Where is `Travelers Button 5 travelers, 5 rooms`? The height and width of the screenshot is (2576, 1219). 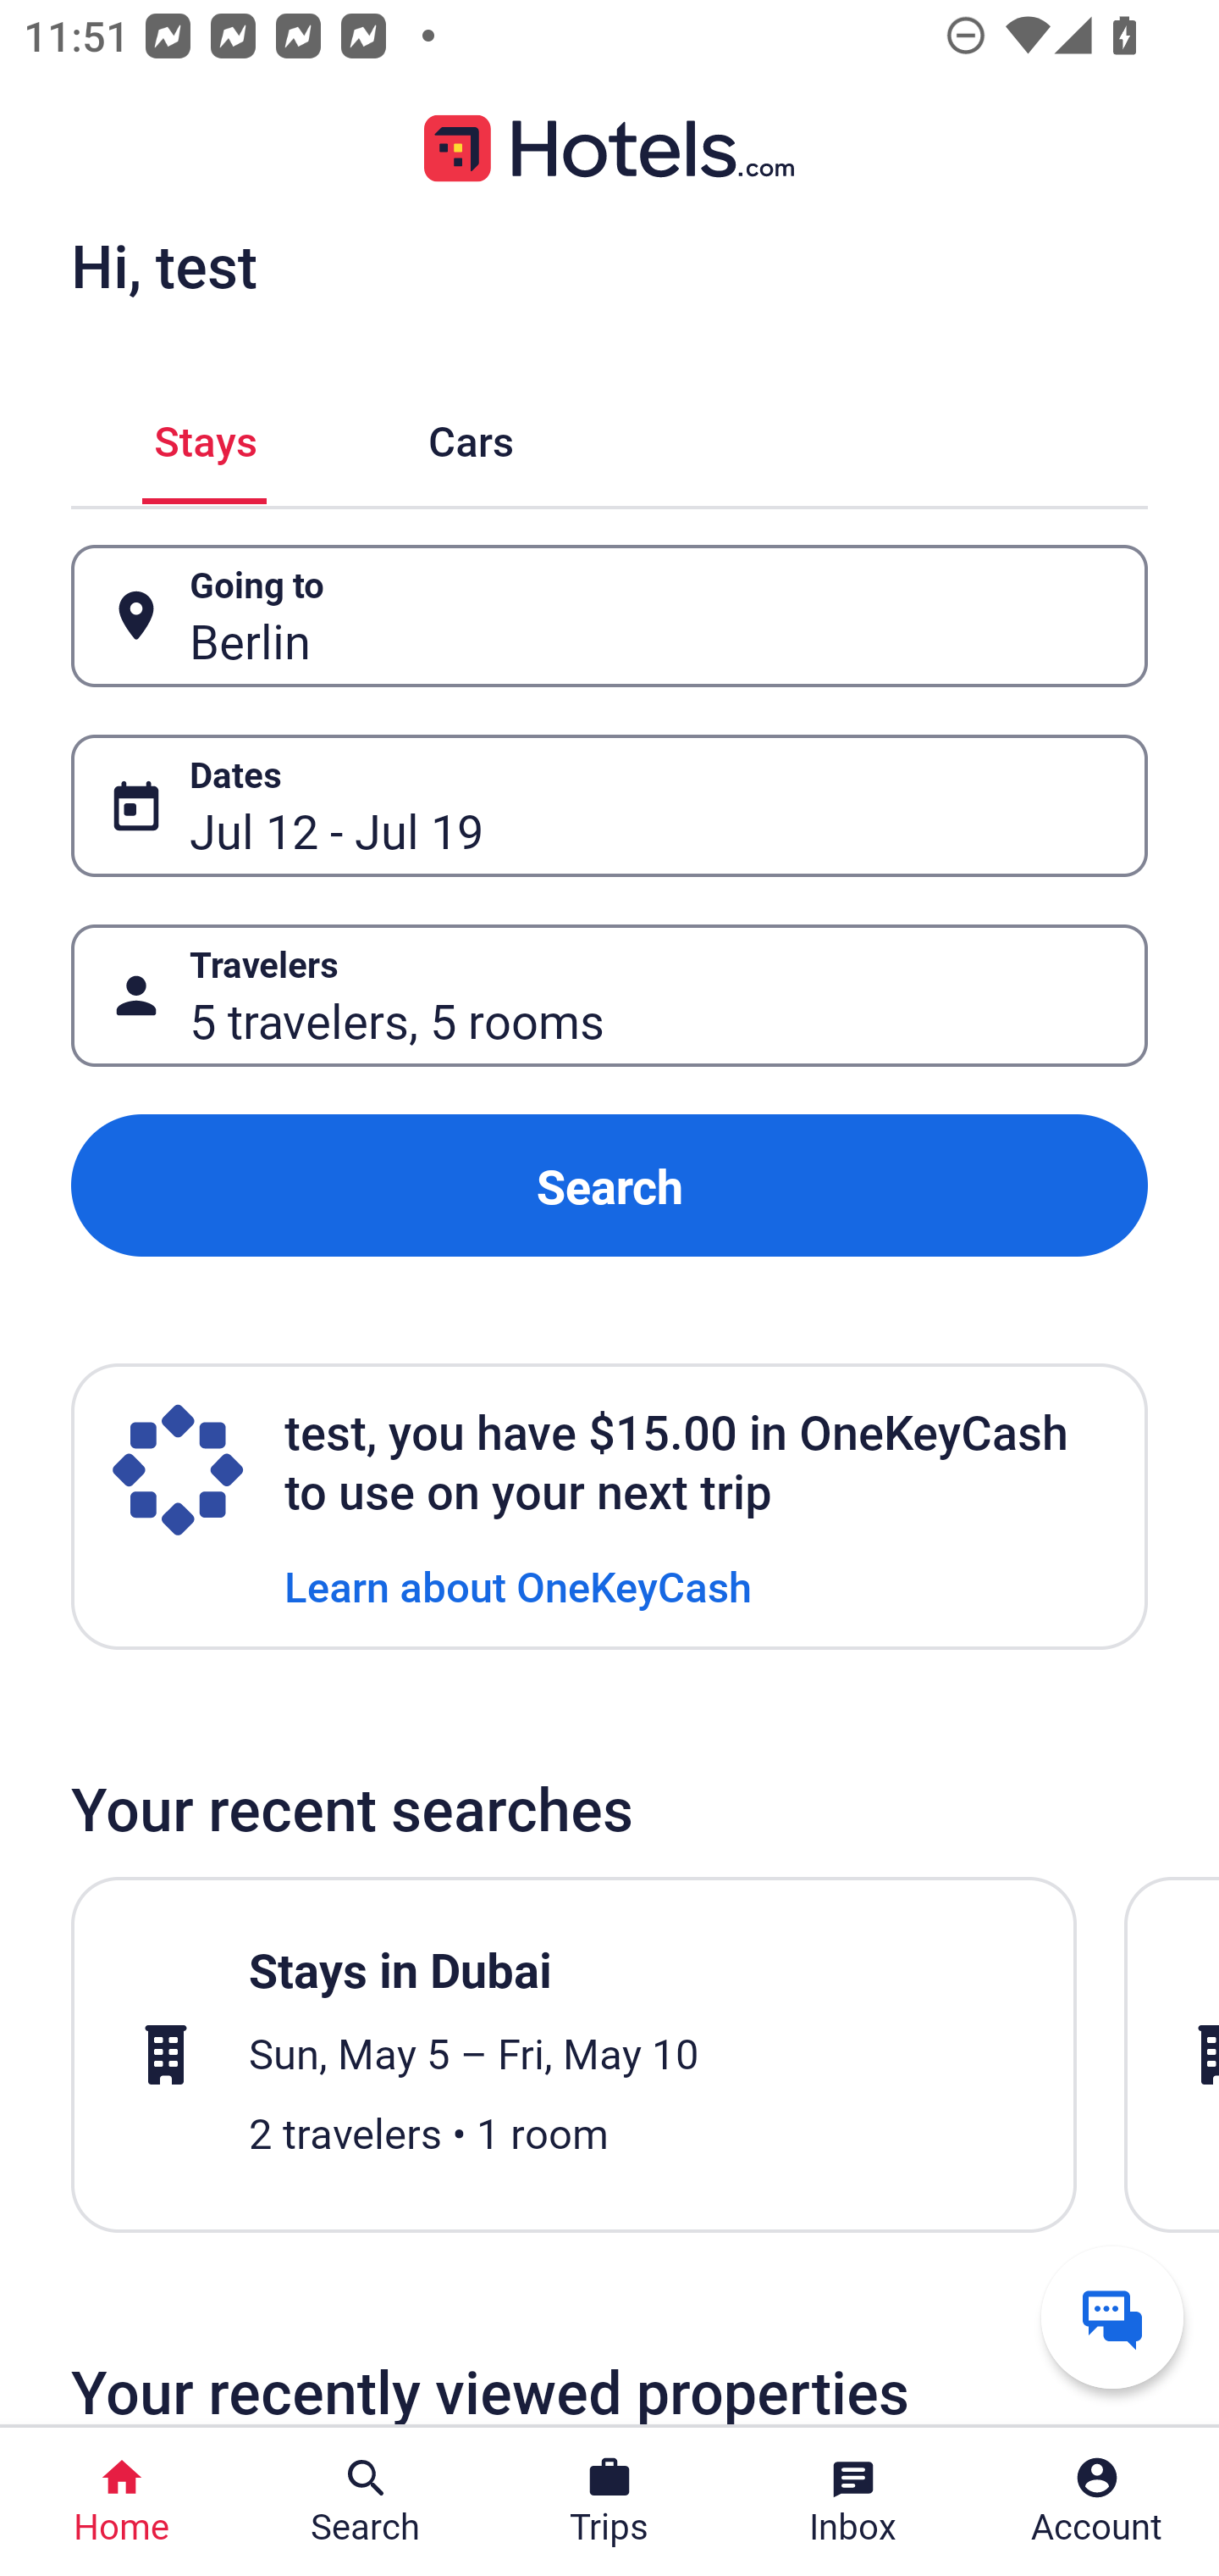 Travelers Button 5 travelers, 5 rooms is located at coordinates (609, 995).